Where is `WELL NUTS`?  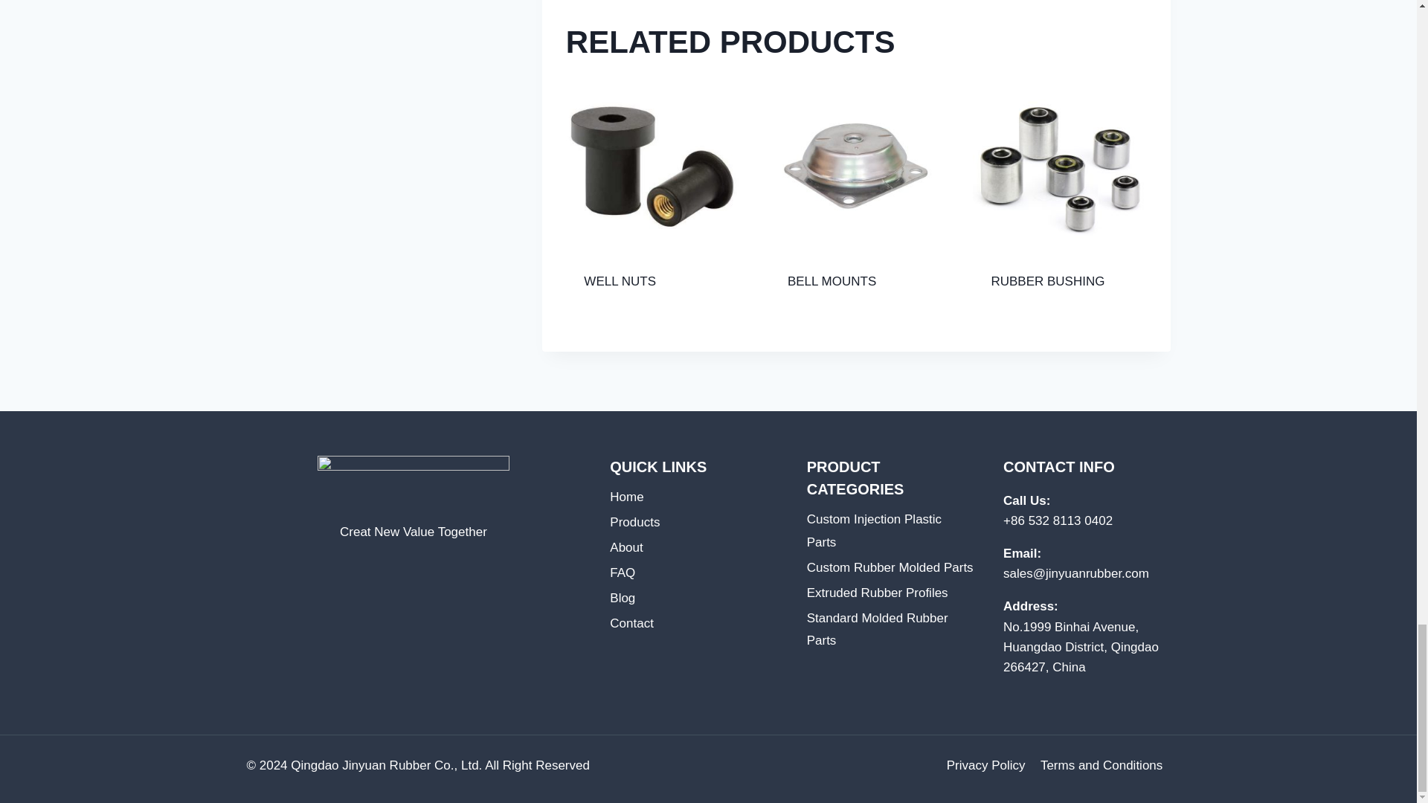 WELL NUTS is located at coordinates (620, 281).